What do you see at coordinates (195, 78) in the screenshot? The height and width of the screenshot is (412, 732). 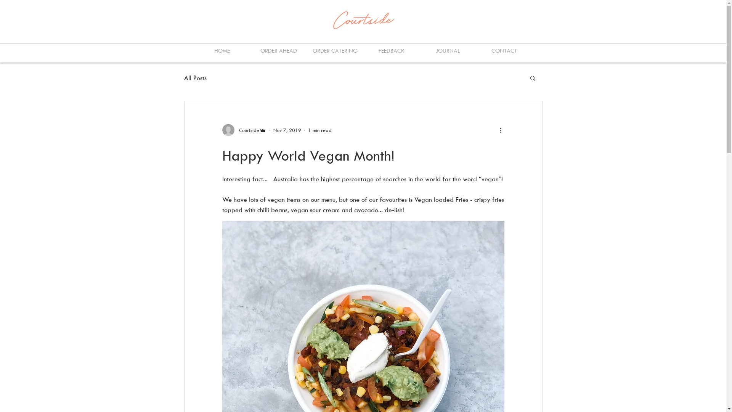 I see `All Posts` at bounding box center [195, 78].